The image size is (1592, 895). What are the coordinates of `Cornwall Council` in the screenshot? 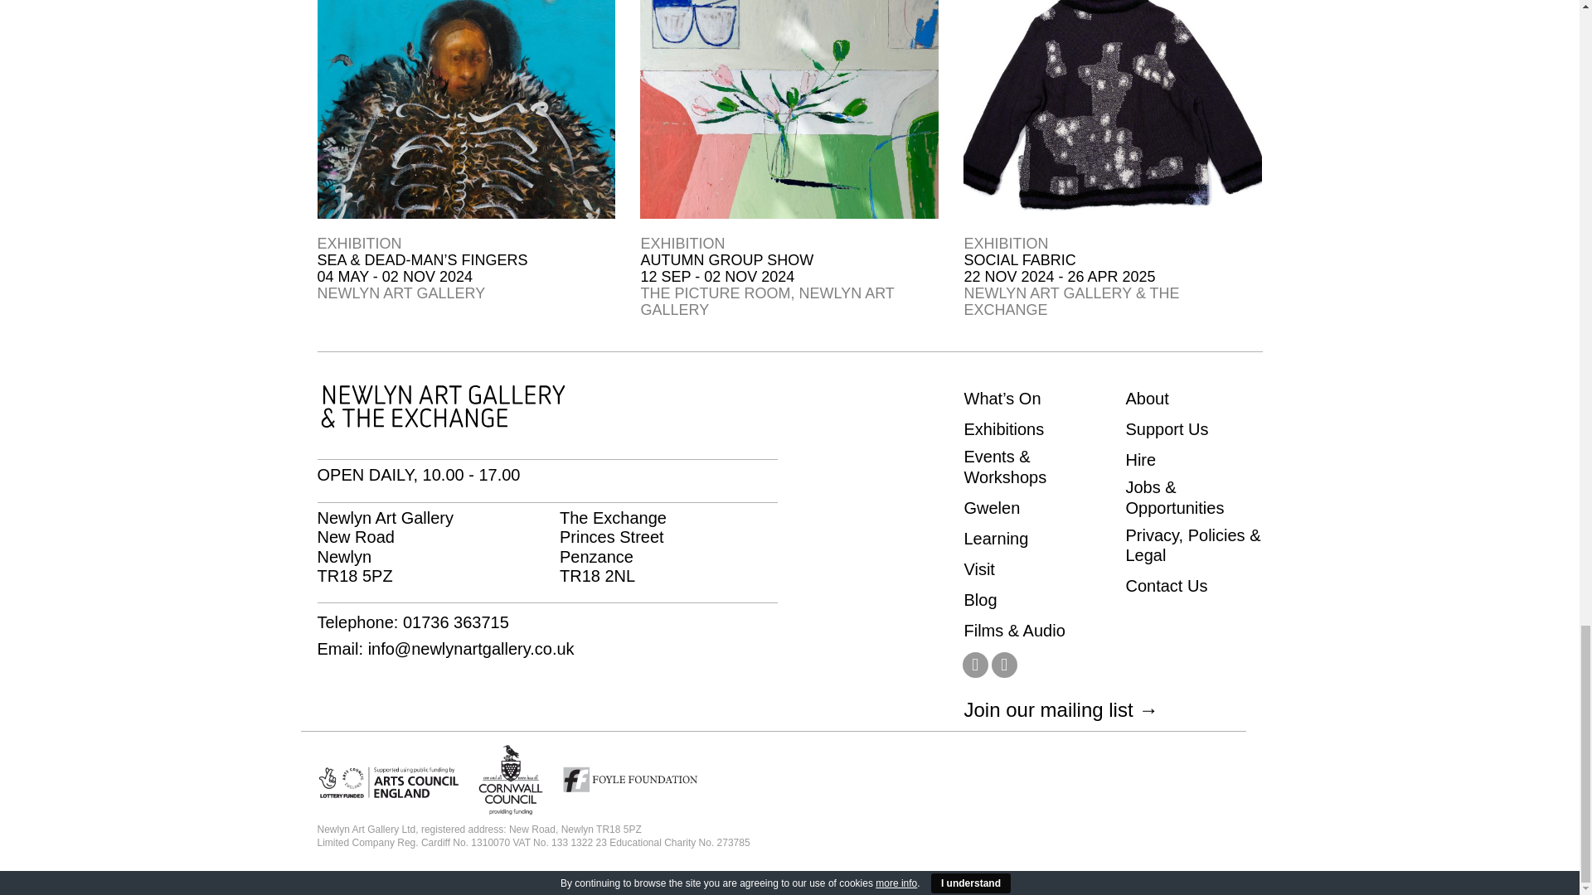 It's located at (511, 779).